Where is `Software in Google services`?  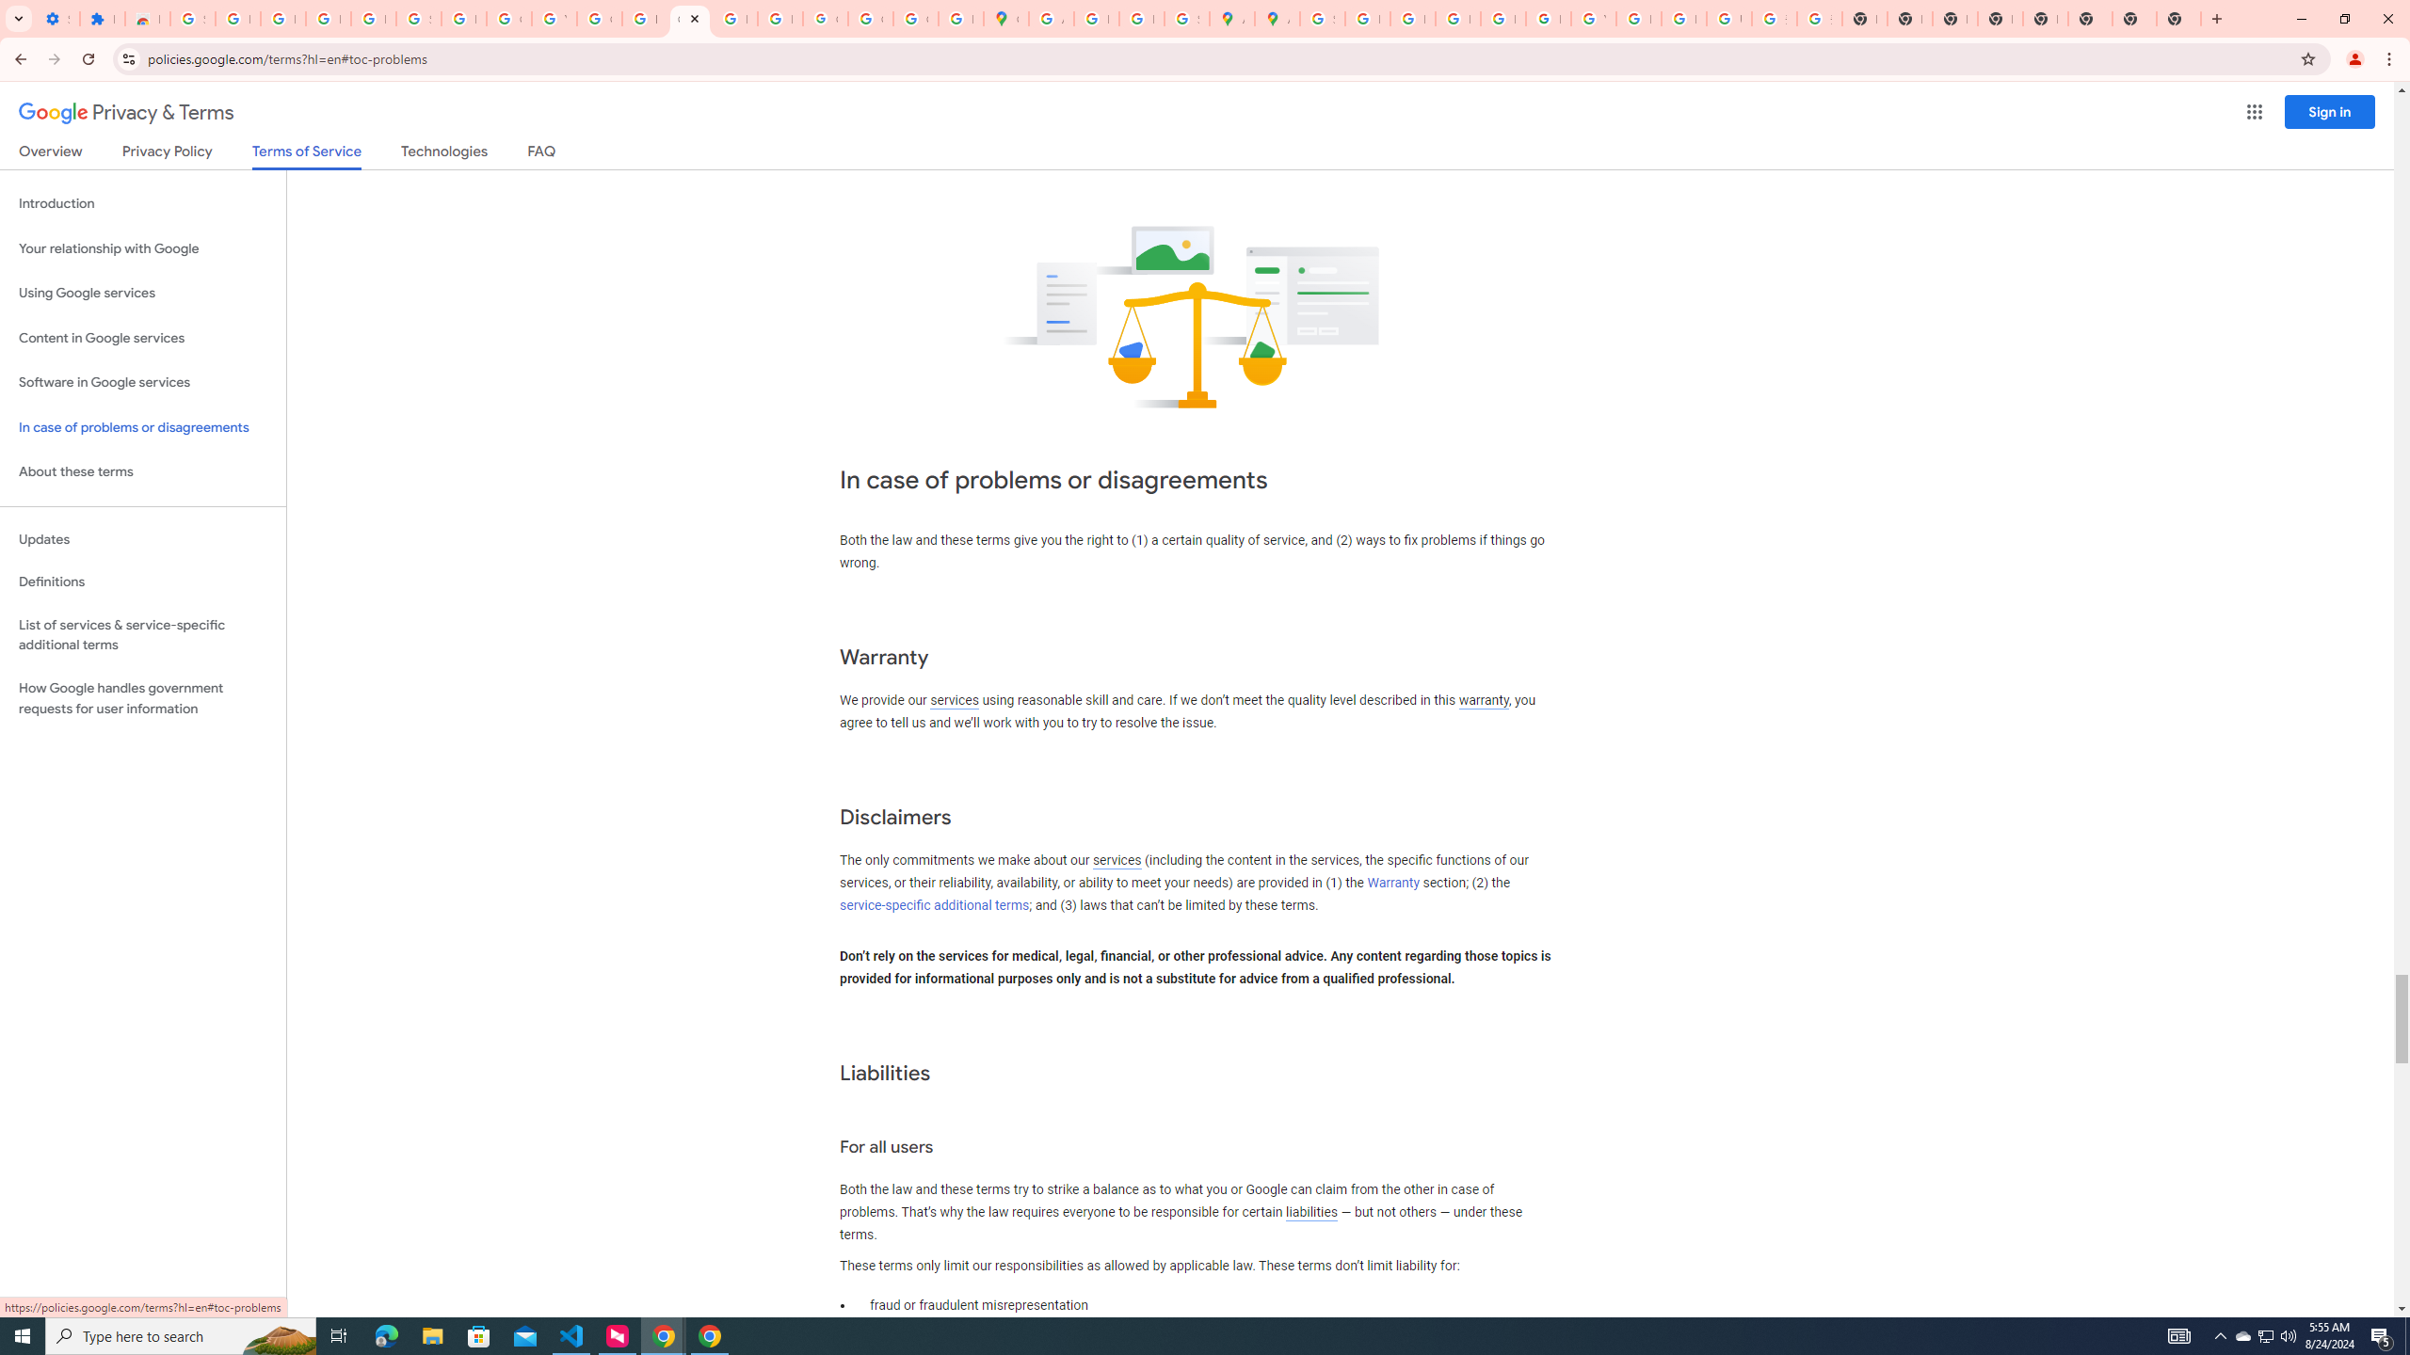 Software in Google services is located at coordinates (143, 382).